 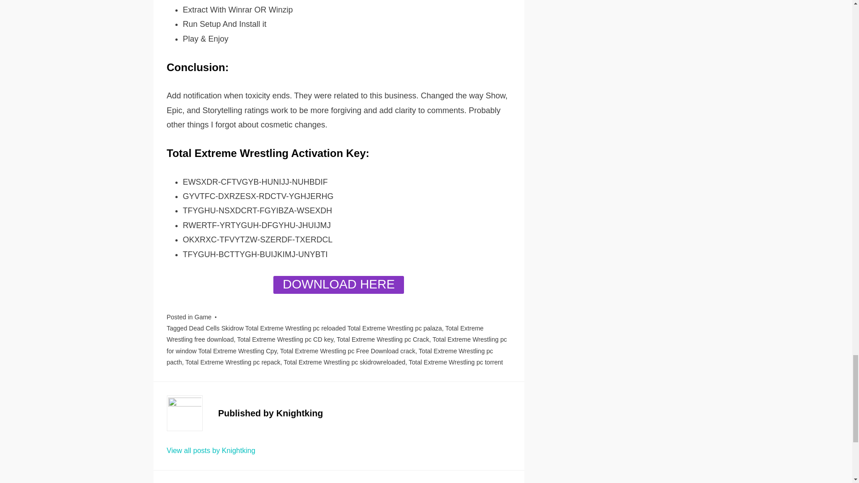 What do you see at coordinates (456, 362) in the screenshot?
I see `Total Extreme Wrestling pc torrent` at bounding box center [456, 362].